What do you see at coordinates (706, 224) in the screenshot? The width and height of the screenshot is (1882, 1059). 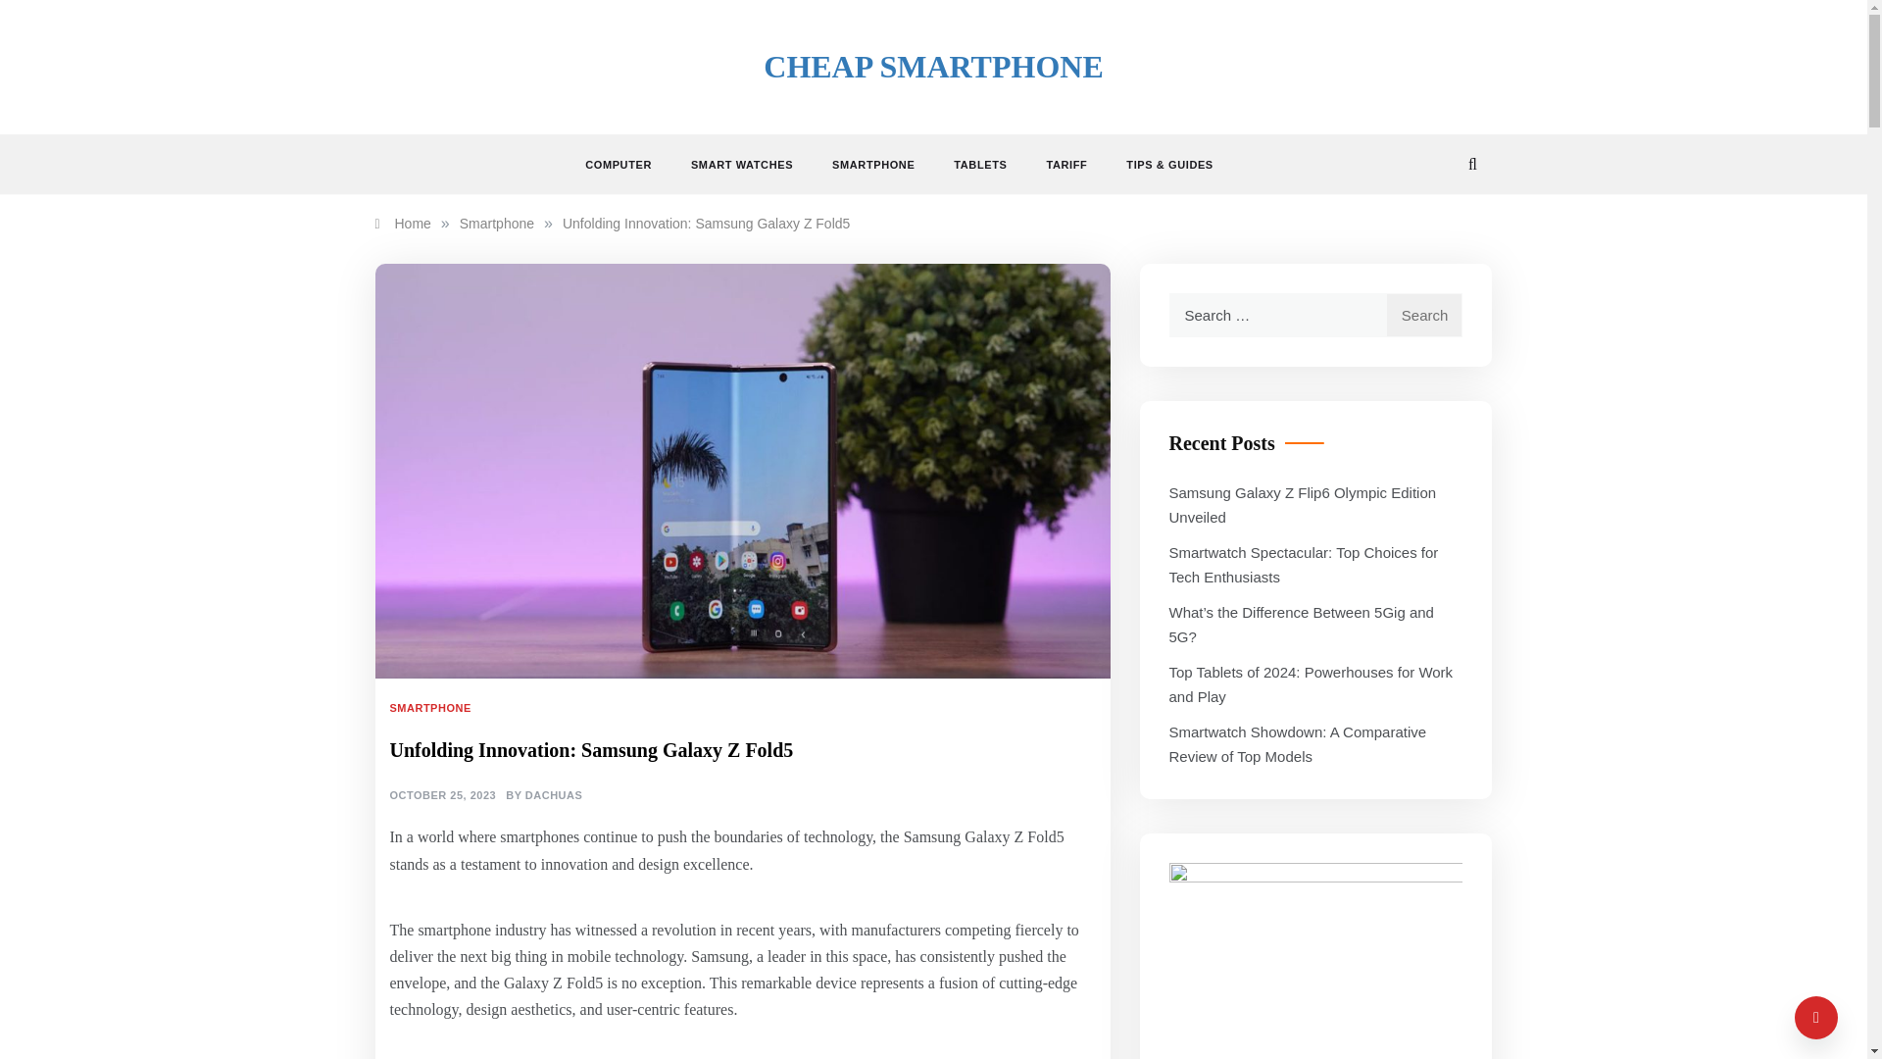 I see `Unfolding Innovation: Samsung Galaxy Z Fold5` at bounding box center [706, 224].